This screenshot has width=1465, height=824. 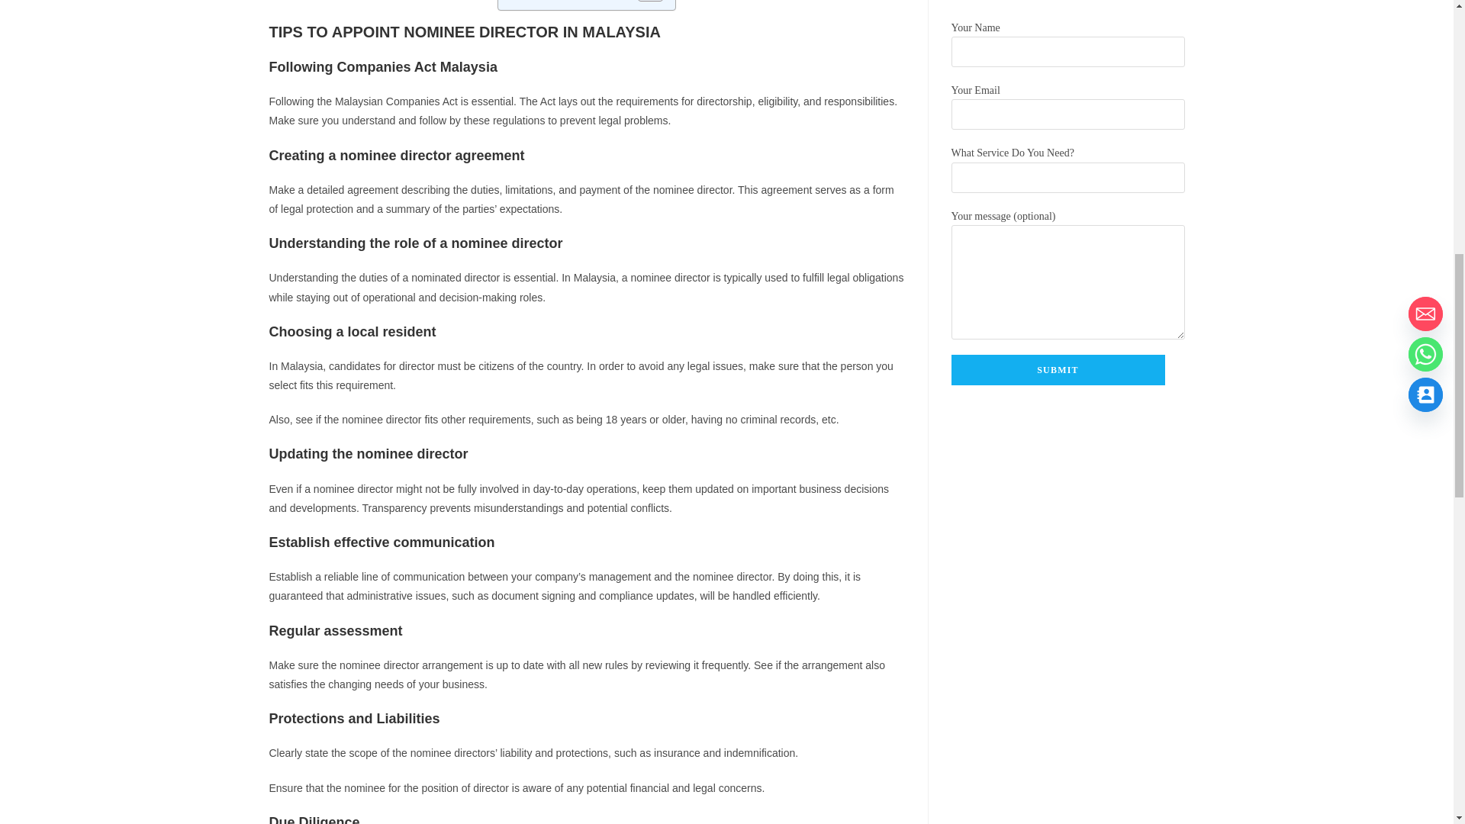 I want to click on Submit, so click(x=1058, y=370).